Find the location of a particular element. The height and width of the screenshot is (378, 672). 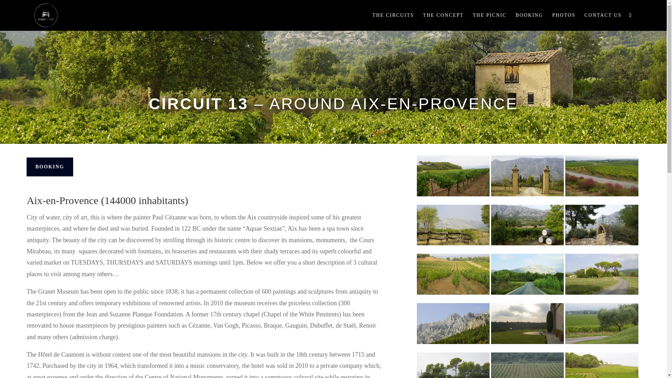

 DSC4523-min is located at coordinates (527, 365).